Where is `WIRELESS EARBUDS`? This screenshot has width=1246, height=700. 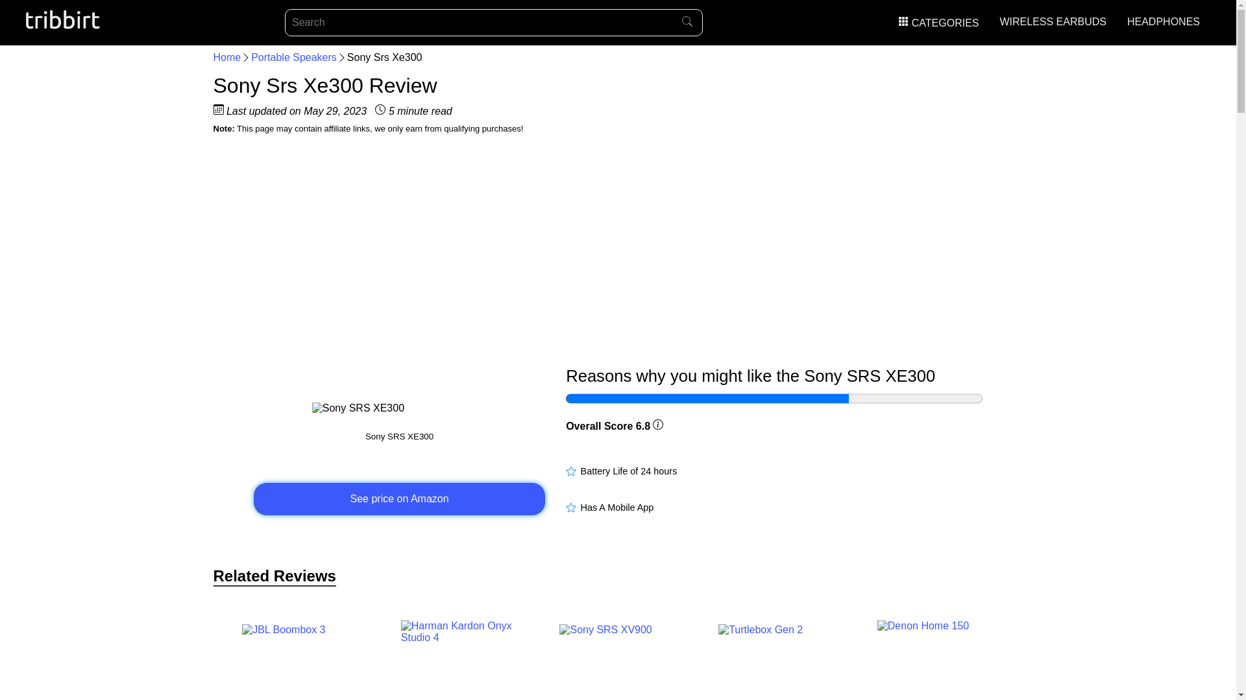
WIRELESS EARBUDS is located at coordinates (1053, 21).